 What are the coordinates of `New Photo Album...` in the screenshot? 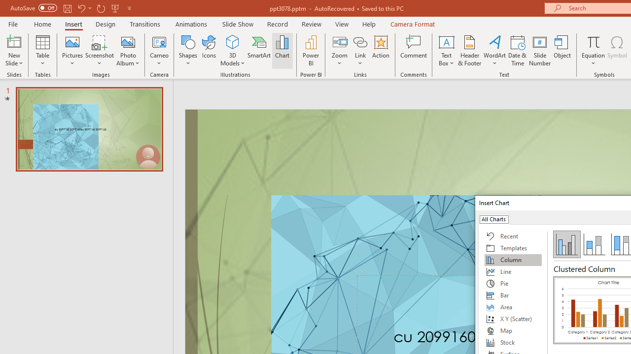 It's located at (128, 41).